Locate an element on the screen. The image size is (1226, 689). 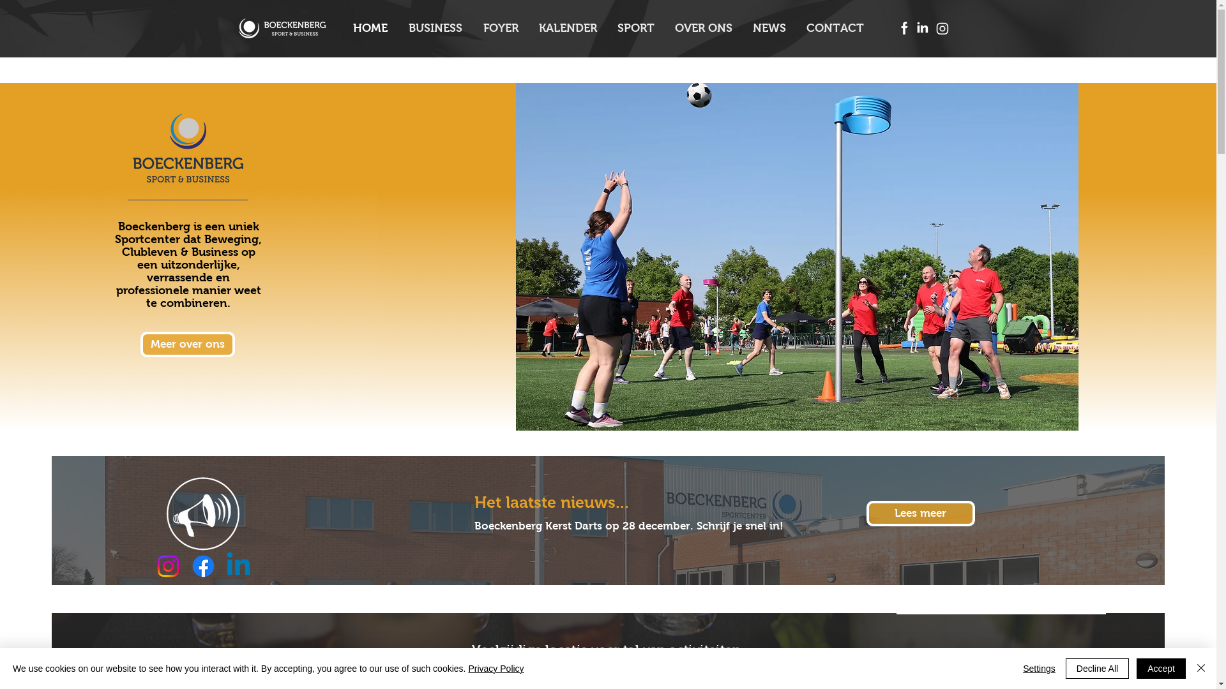
Privacy Policy is located at coordinates (496, 669).